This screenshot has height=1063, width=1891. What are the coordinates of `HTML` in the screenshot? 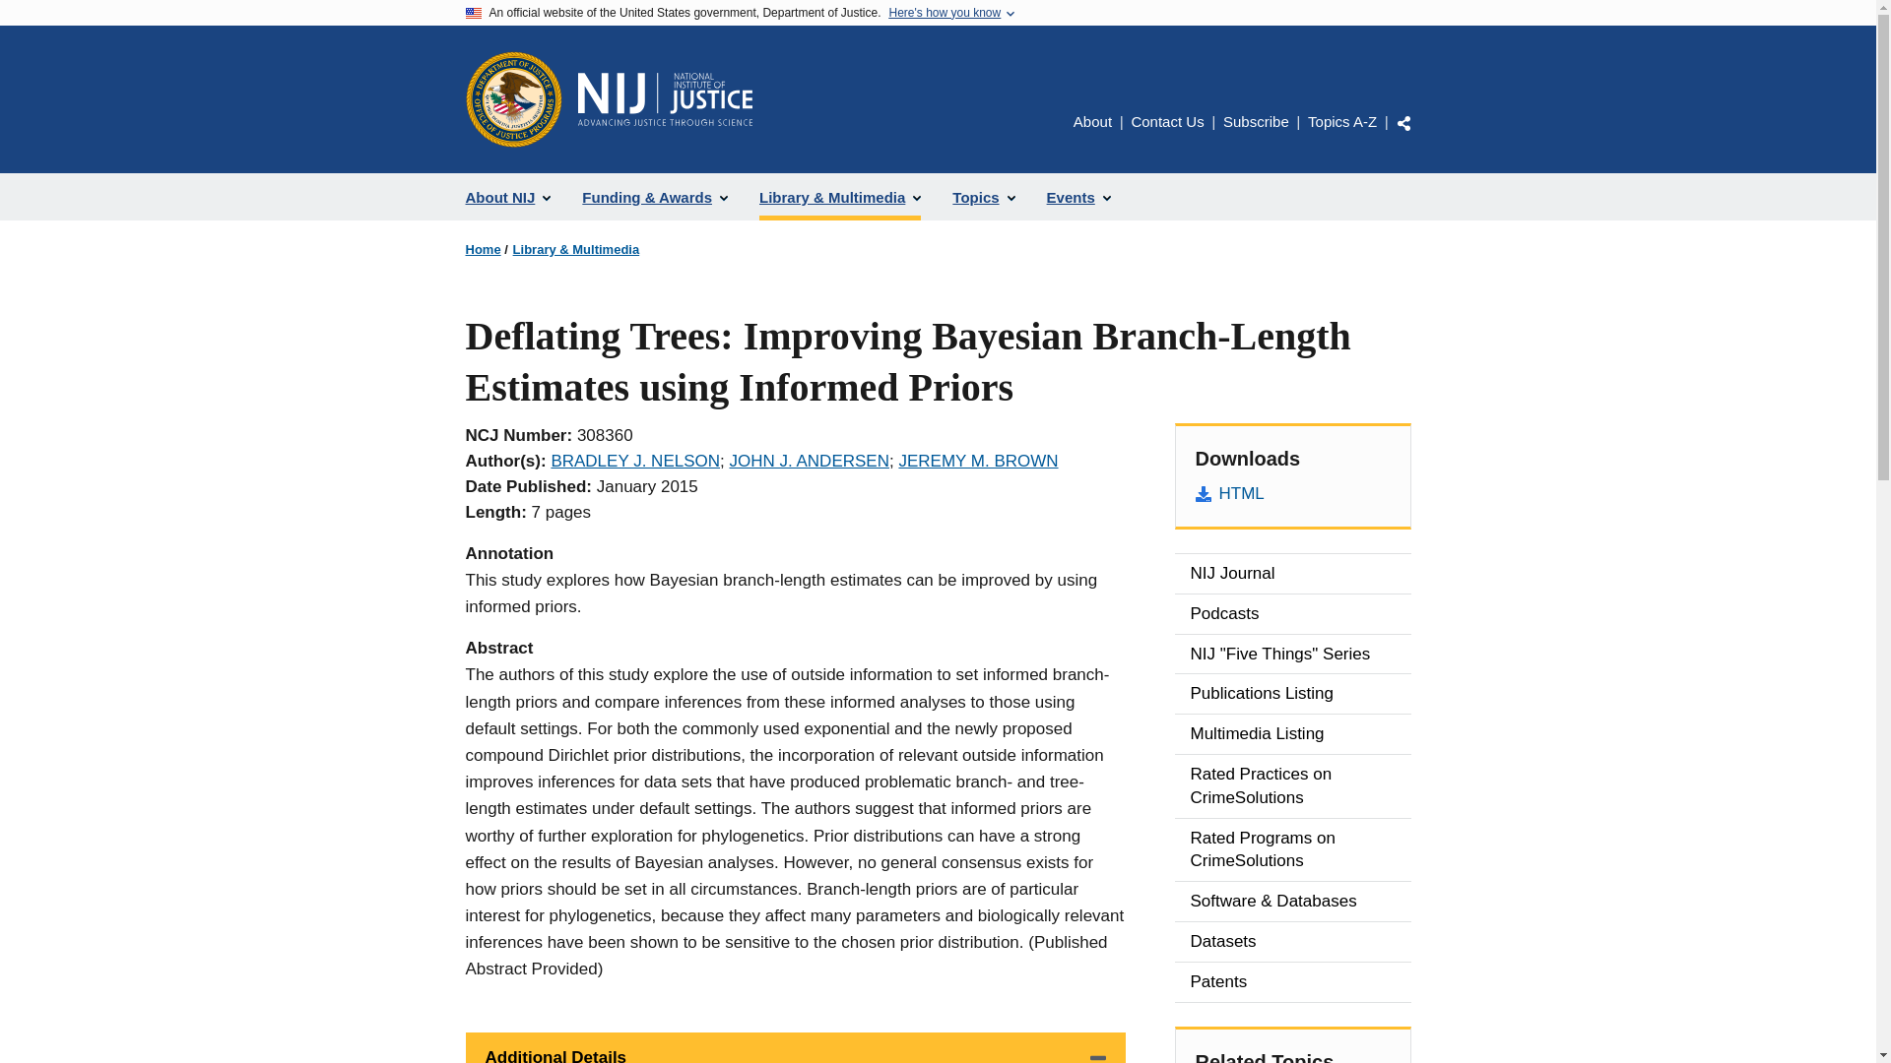 It's located at (1292, 494).